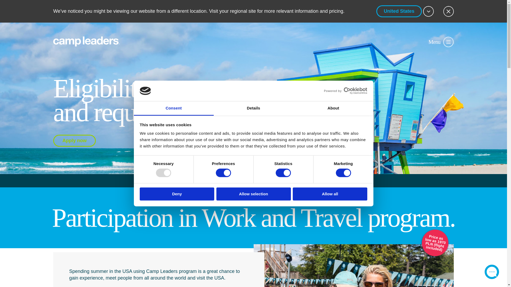  Describe the element at coordinates (333, 108) in the screenshot. I see `About` at that location.